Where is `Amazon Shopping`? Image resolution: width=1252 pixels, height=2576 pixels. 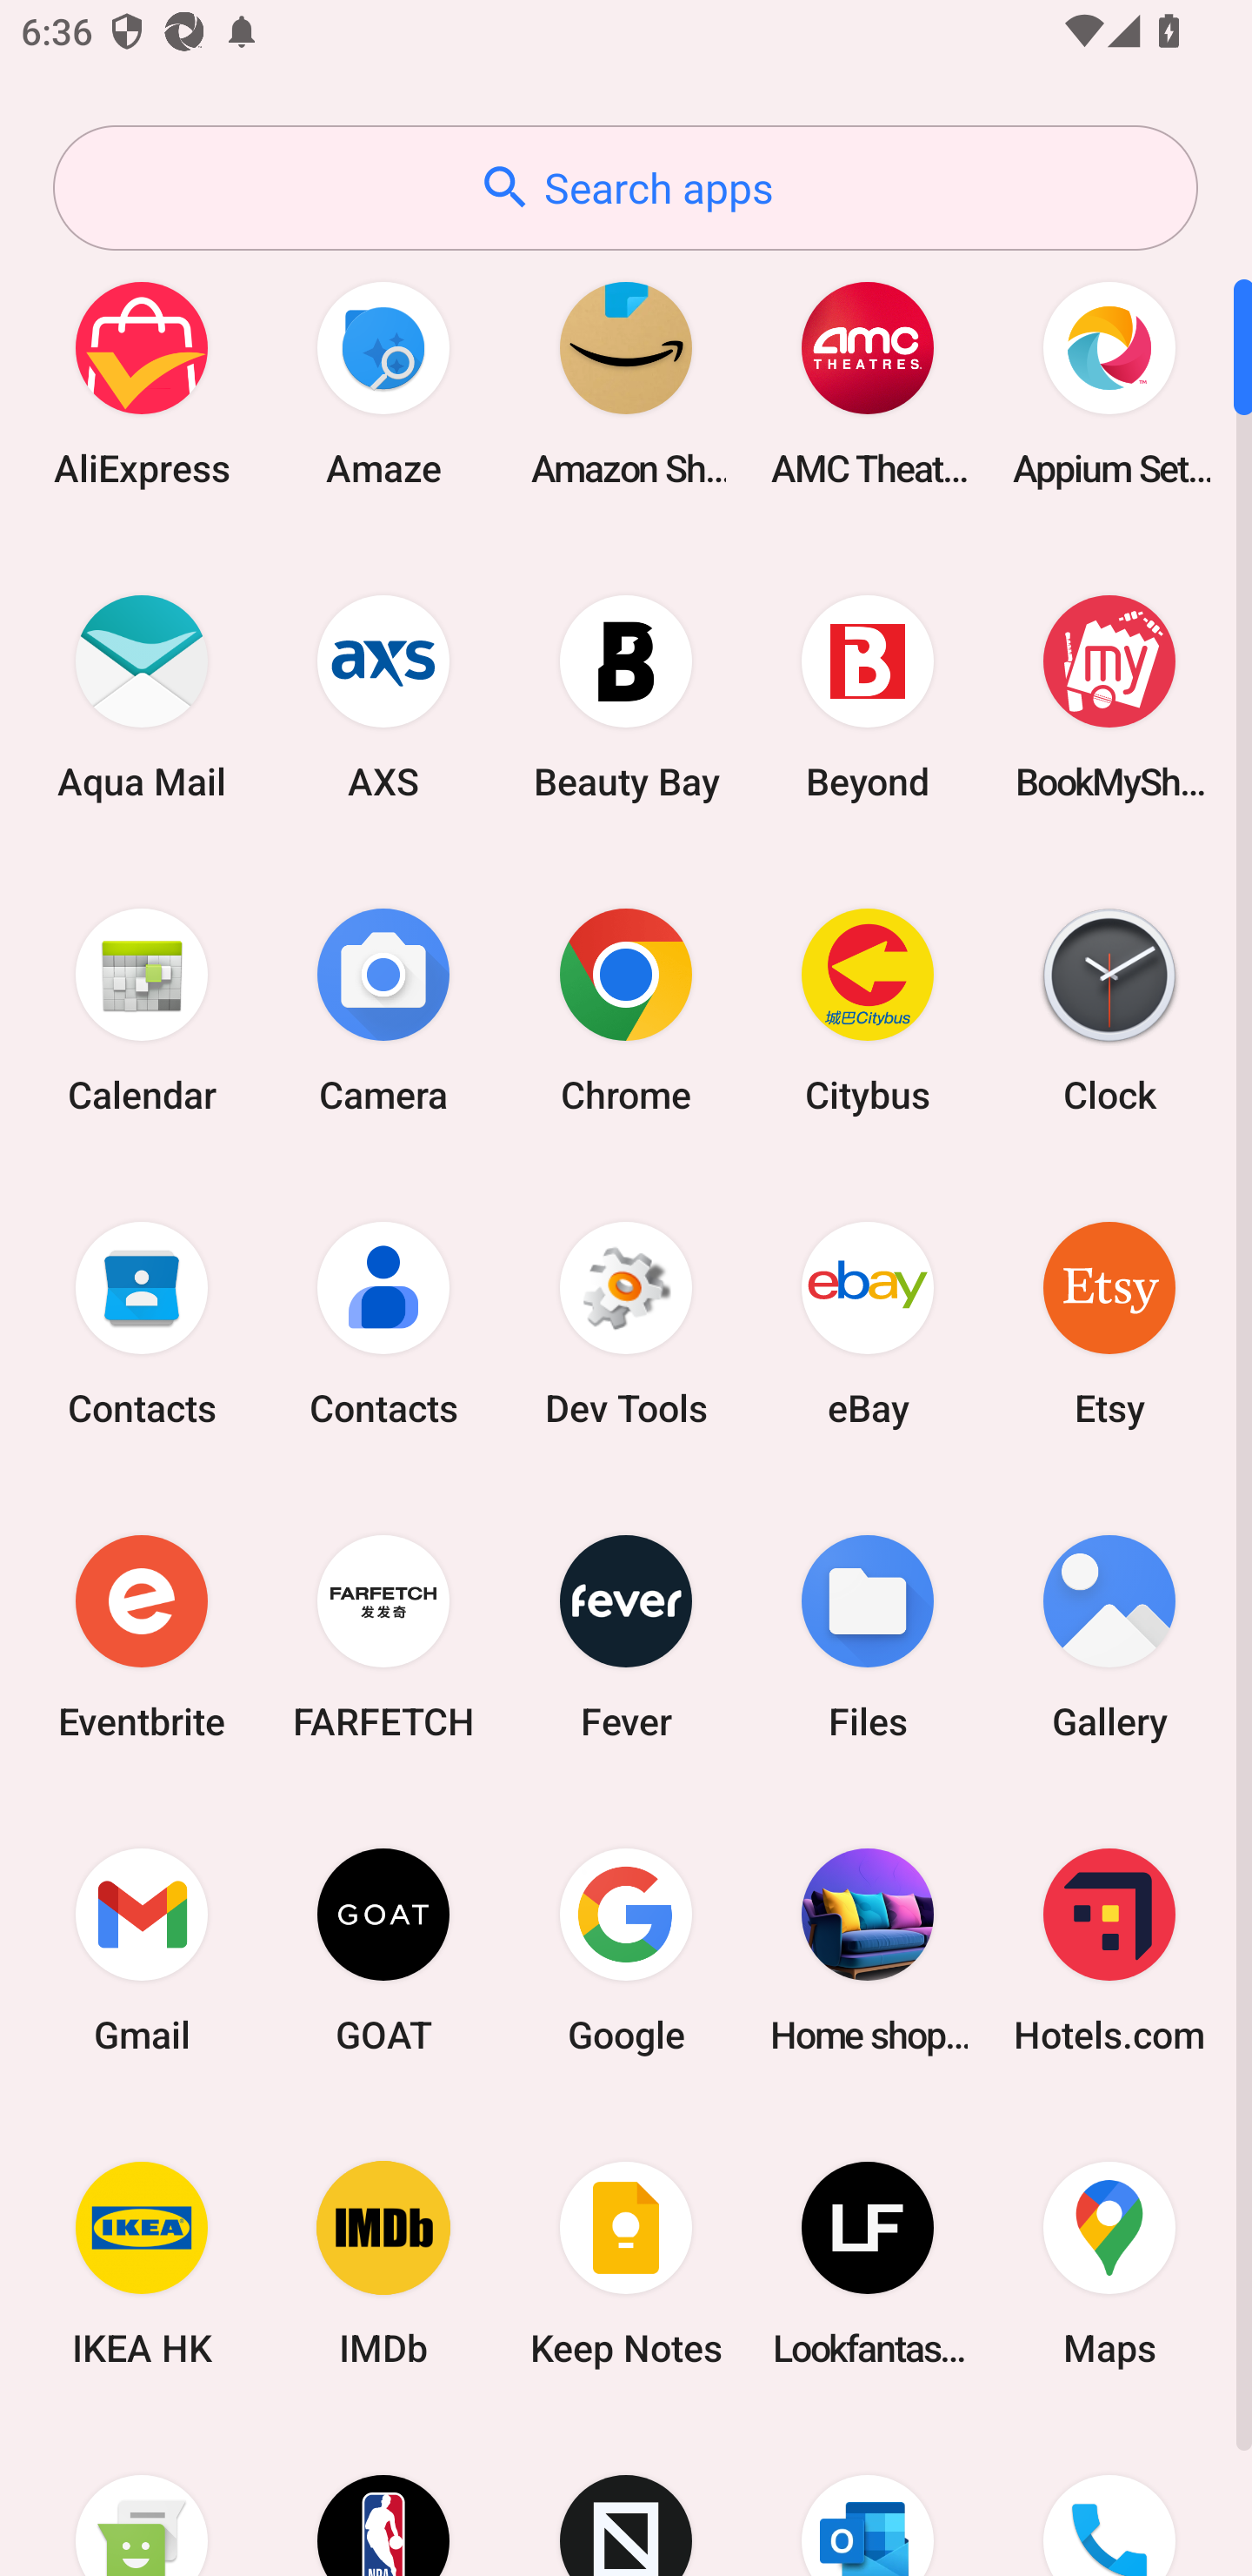
Amazon Shopping is located at coordinates (626, 383).